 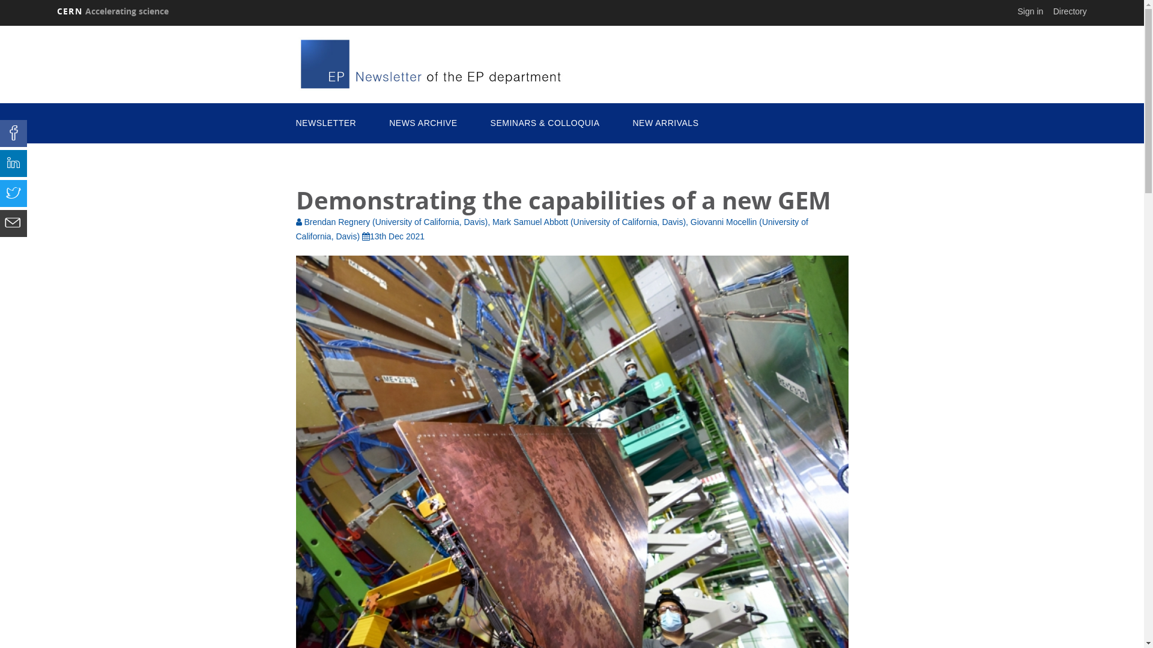 I want to click on NEW ARRIVALS, so click(x=665, y=124).